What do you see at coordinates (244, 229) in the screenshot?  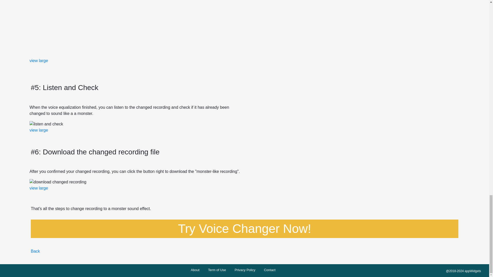 I see `Try Voice Changer Now!` at bounding box center [244, 229].